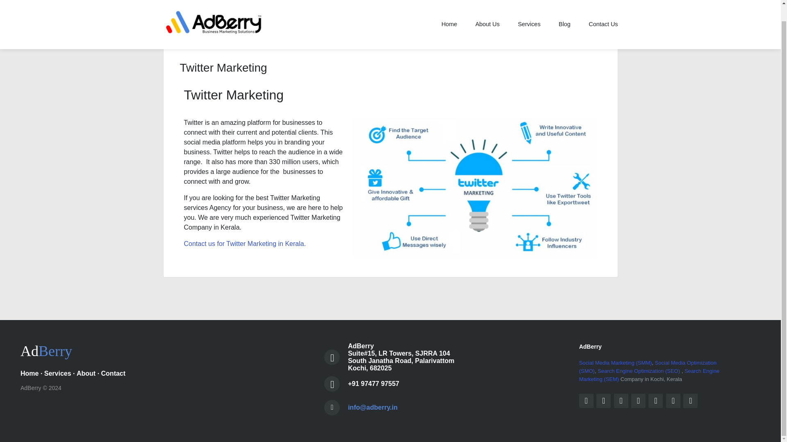 Image resolution: width=787 pixels, height=442 pixels. Describe the element at coordinates (487, 9) in the screenshot. I see `About Us` at that location.